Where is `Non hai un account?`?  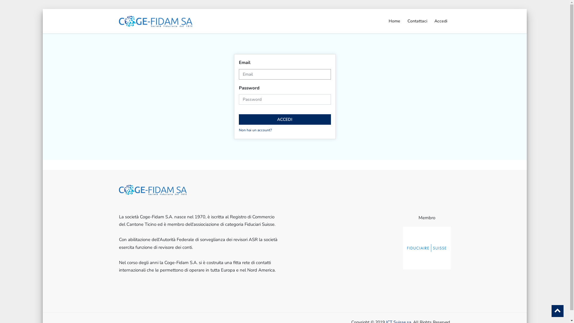
Non hai un account? is located at coordinates (255, 130).